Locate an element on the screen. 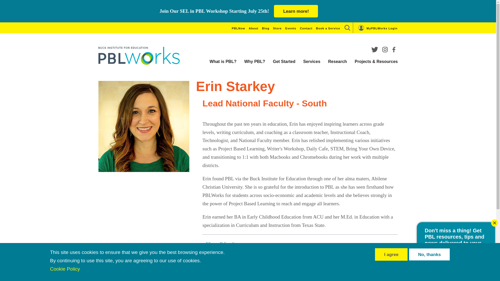  Sign Up is located at coordinates (481, 272).